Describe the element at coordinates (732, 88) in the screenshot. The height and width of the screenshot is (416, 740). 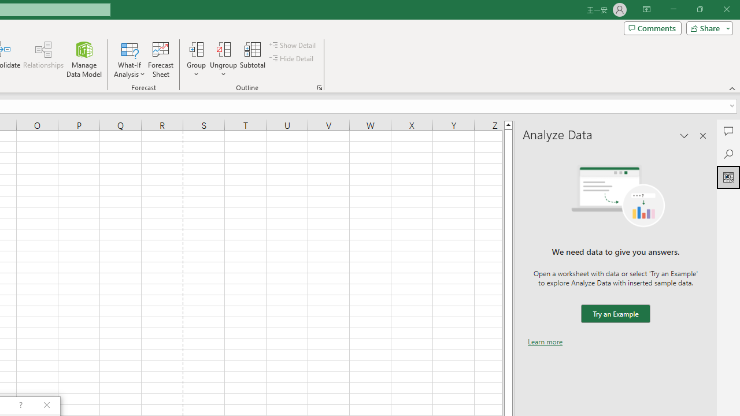
I see `Collapse the Ribbon` at that location.